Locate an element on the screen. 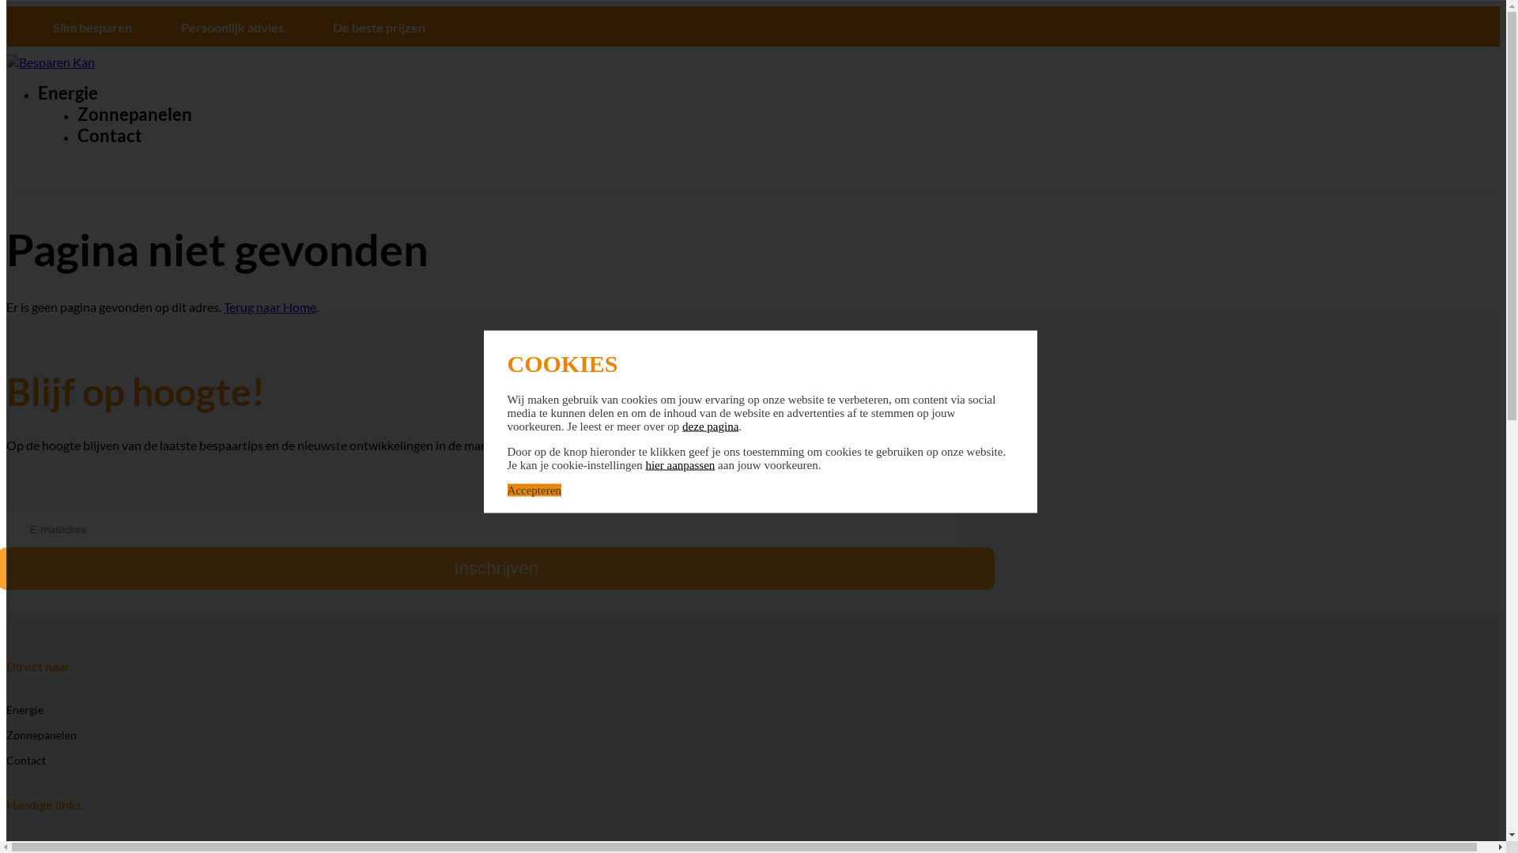 This screenshot has width=1518, height=853. Zonnepanelen is located at coordinates (134, 114).